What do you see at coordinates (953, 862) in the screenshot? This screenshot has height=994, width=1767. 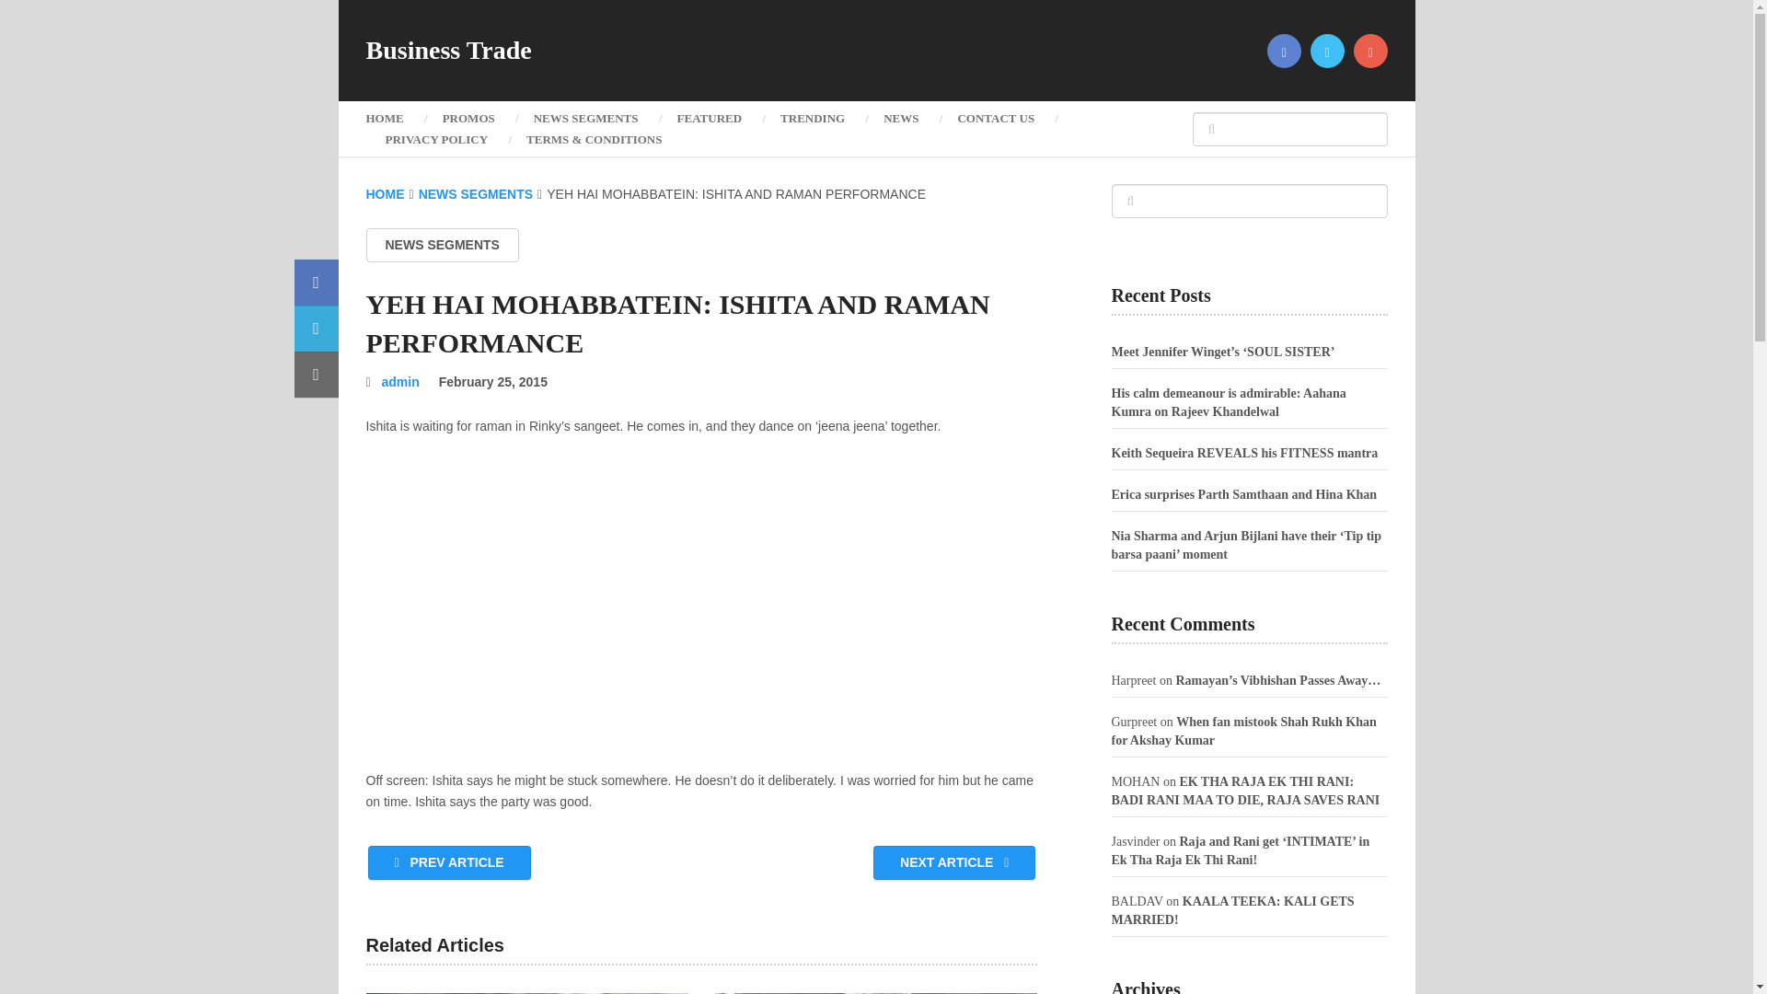 I see `NEXT ARTICLE` at bounding box center [953, 862].